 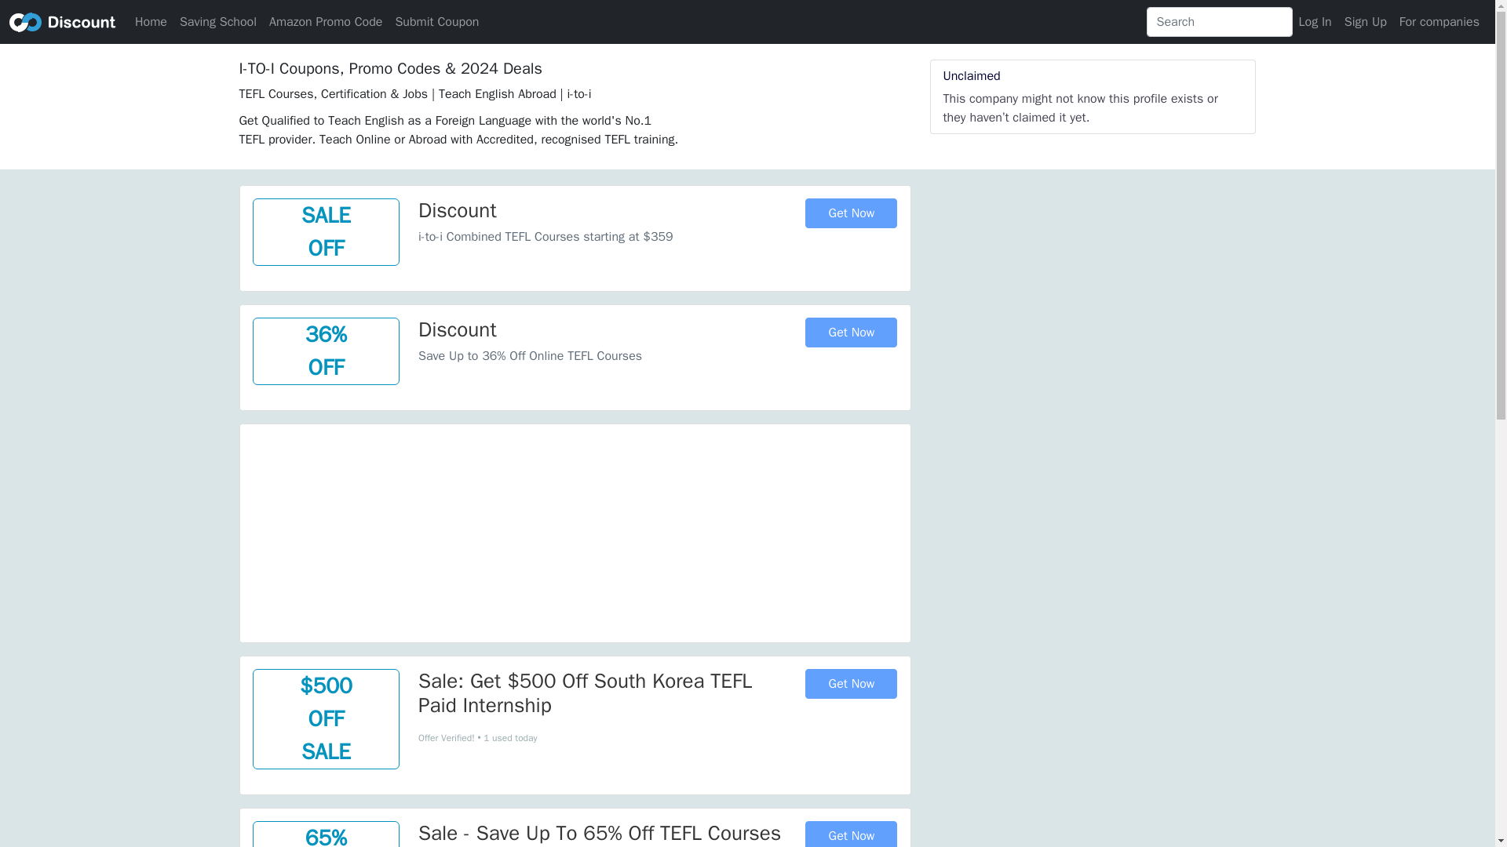 I want to click on Get Now, so click(x=851, y=834).